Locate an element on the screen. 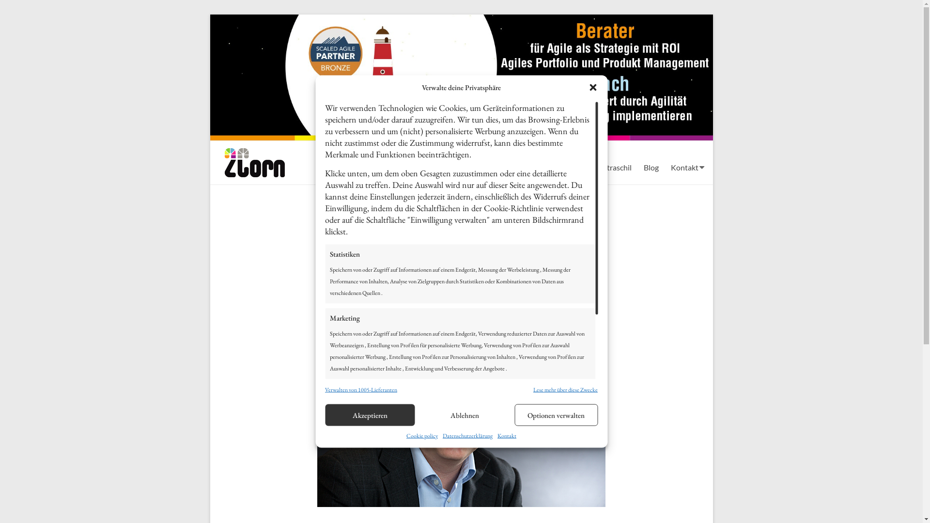  Verwalten von 1005-Lieferanten is located at coordinates (361, 389).